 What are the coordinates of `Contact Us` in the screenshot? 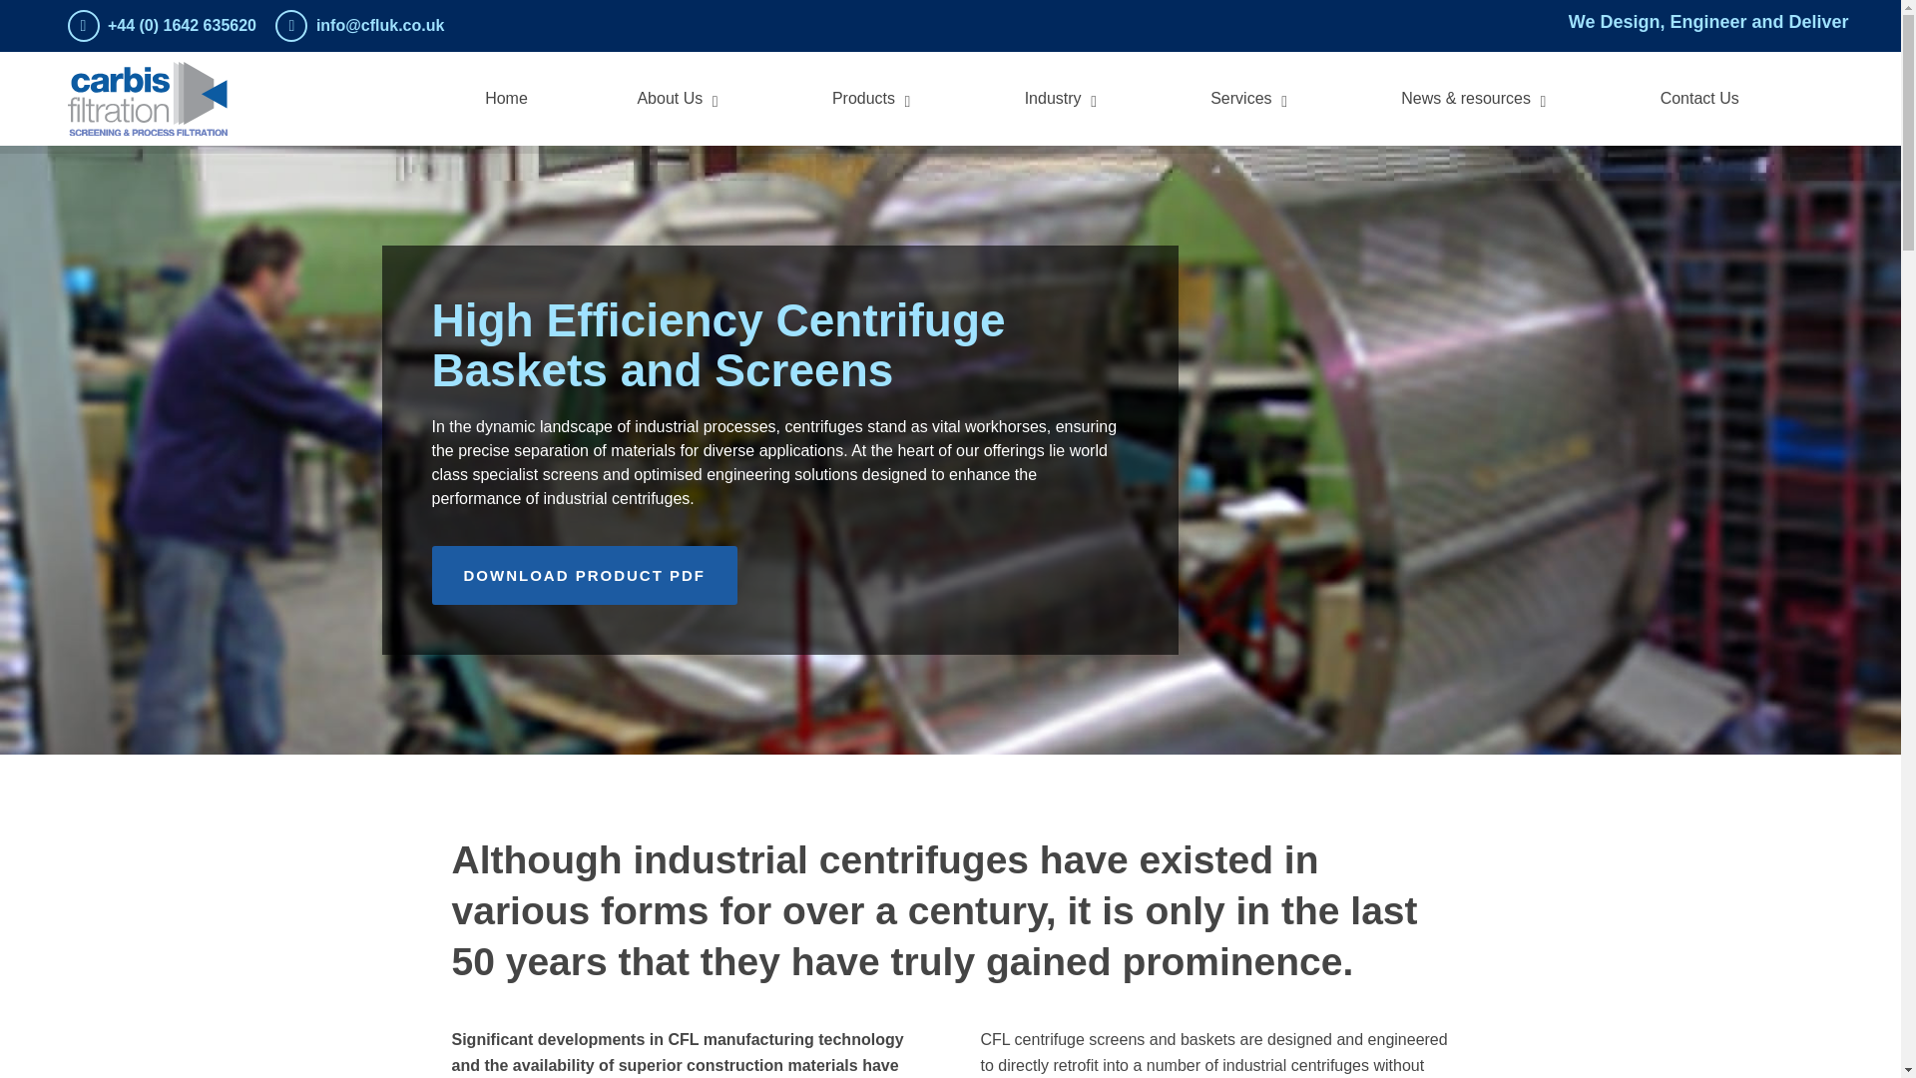 It's located at (1700, 98).